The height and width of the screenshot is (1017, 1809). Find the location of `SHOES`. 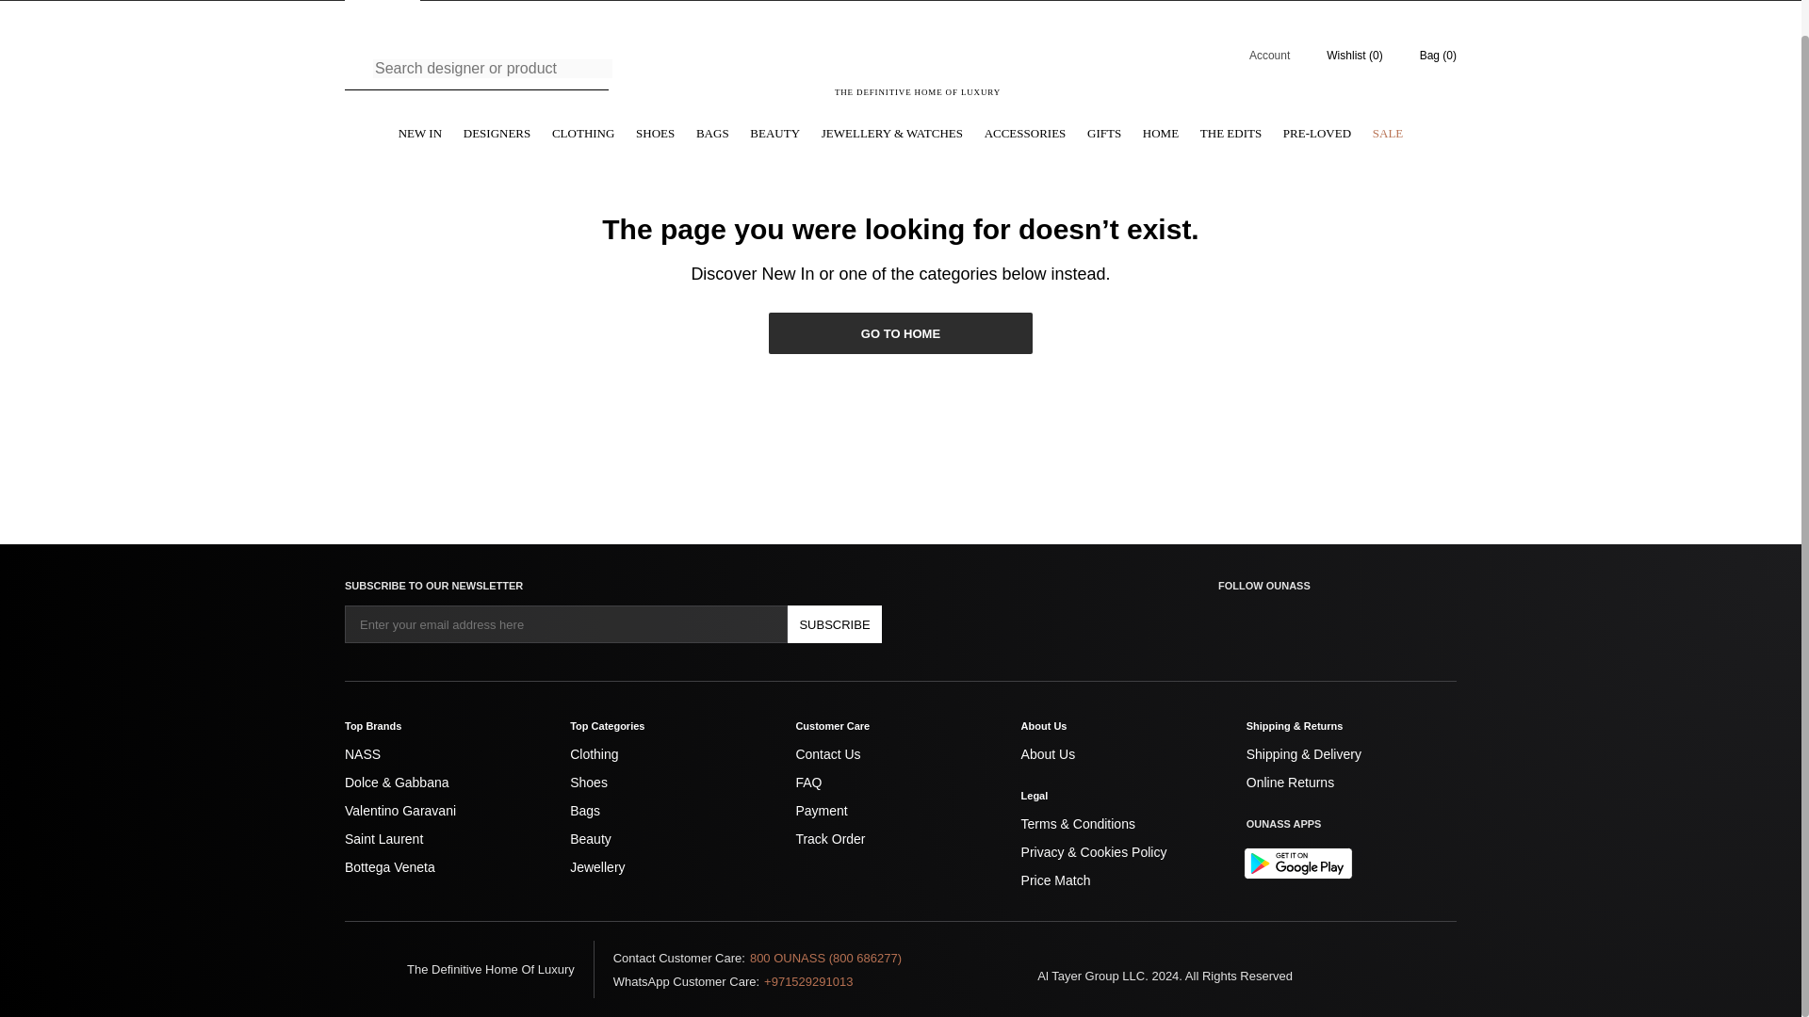

SHOES is located at coordinates (656, 134).